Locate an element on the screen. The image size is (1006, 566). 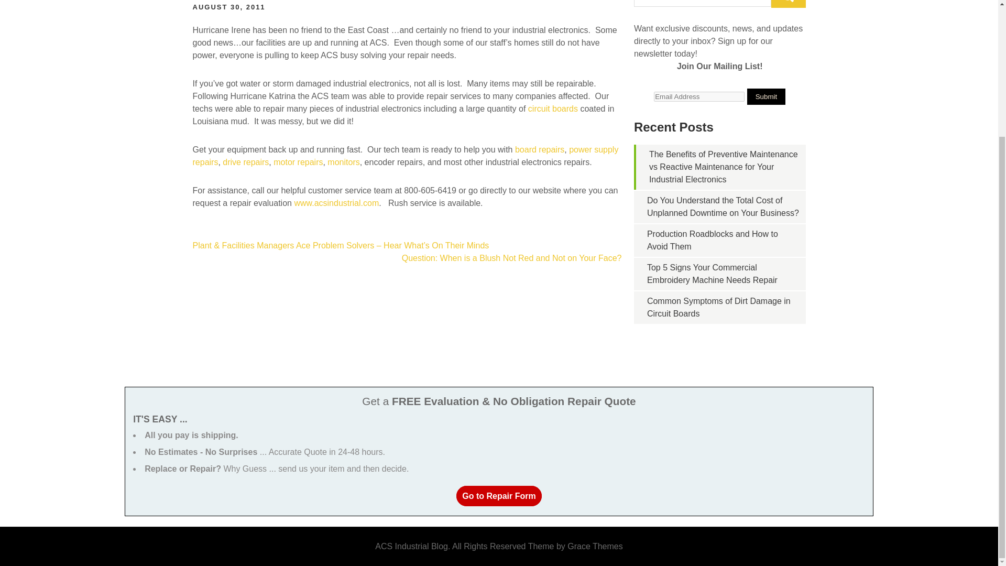
board repairs is located at coordinates (540, 149).